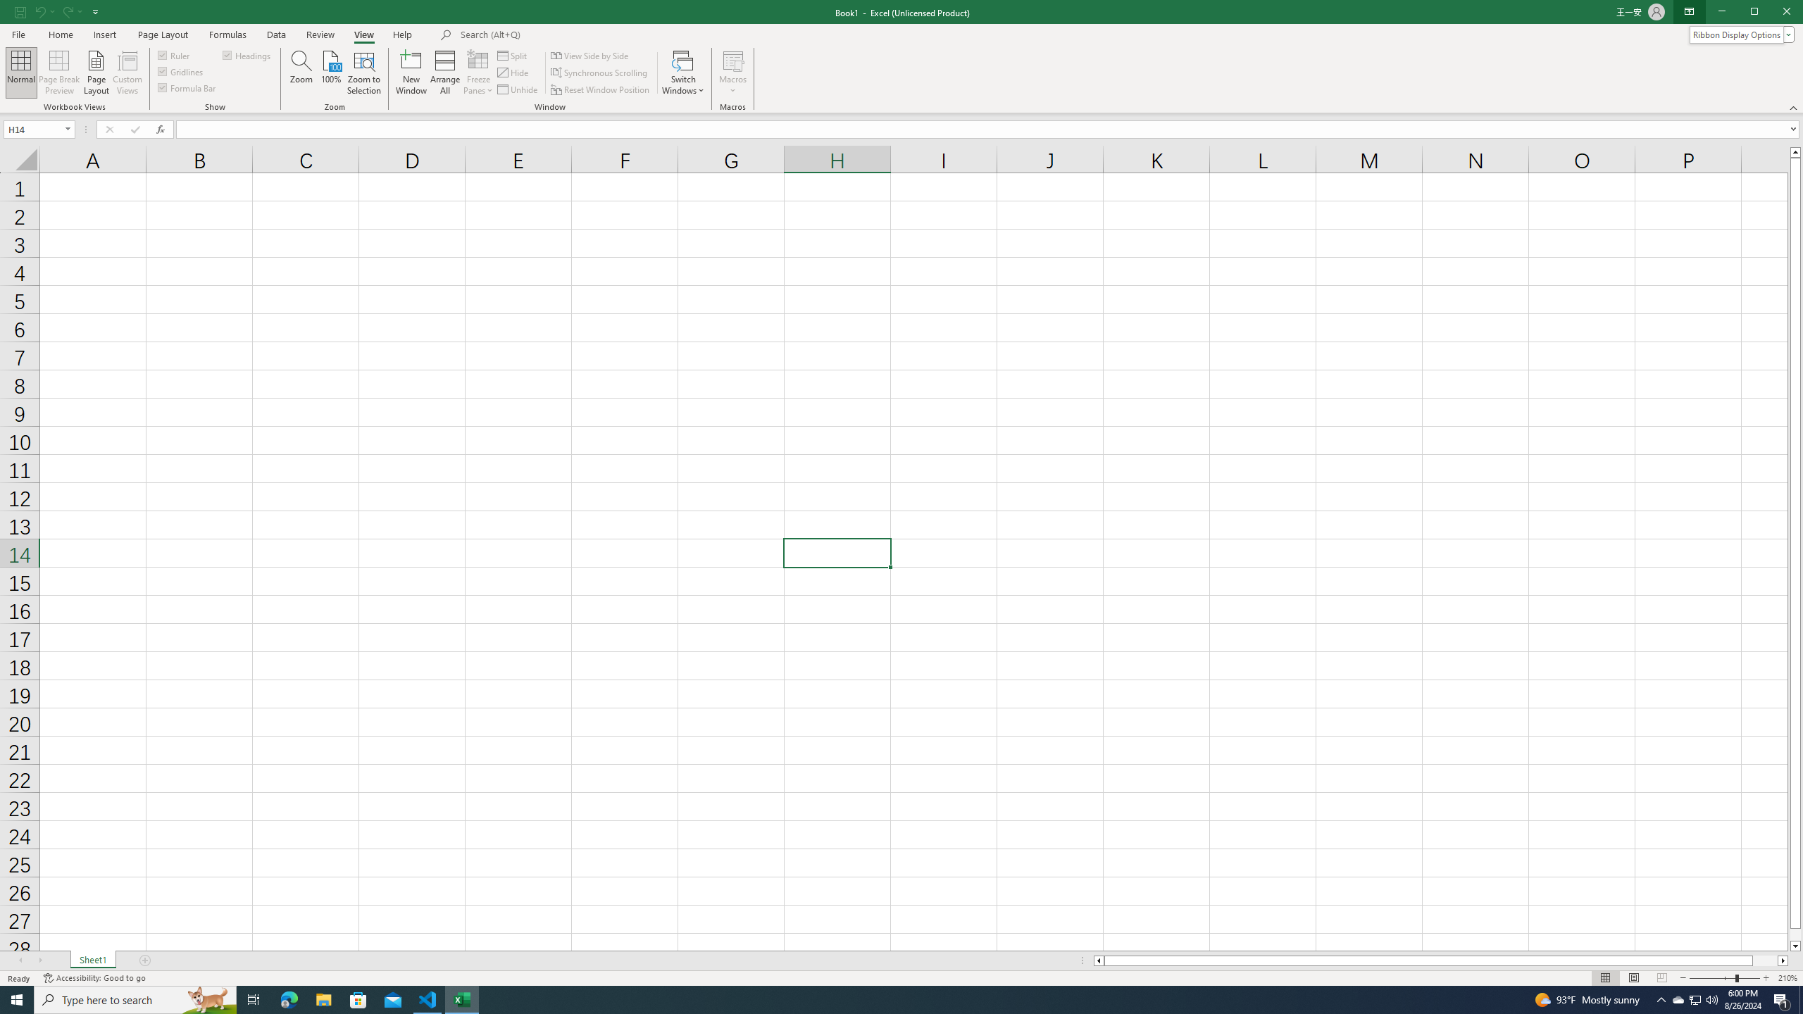 This screenshot has height=1014, width=1803. I want to click on Split, so click(514, 55).